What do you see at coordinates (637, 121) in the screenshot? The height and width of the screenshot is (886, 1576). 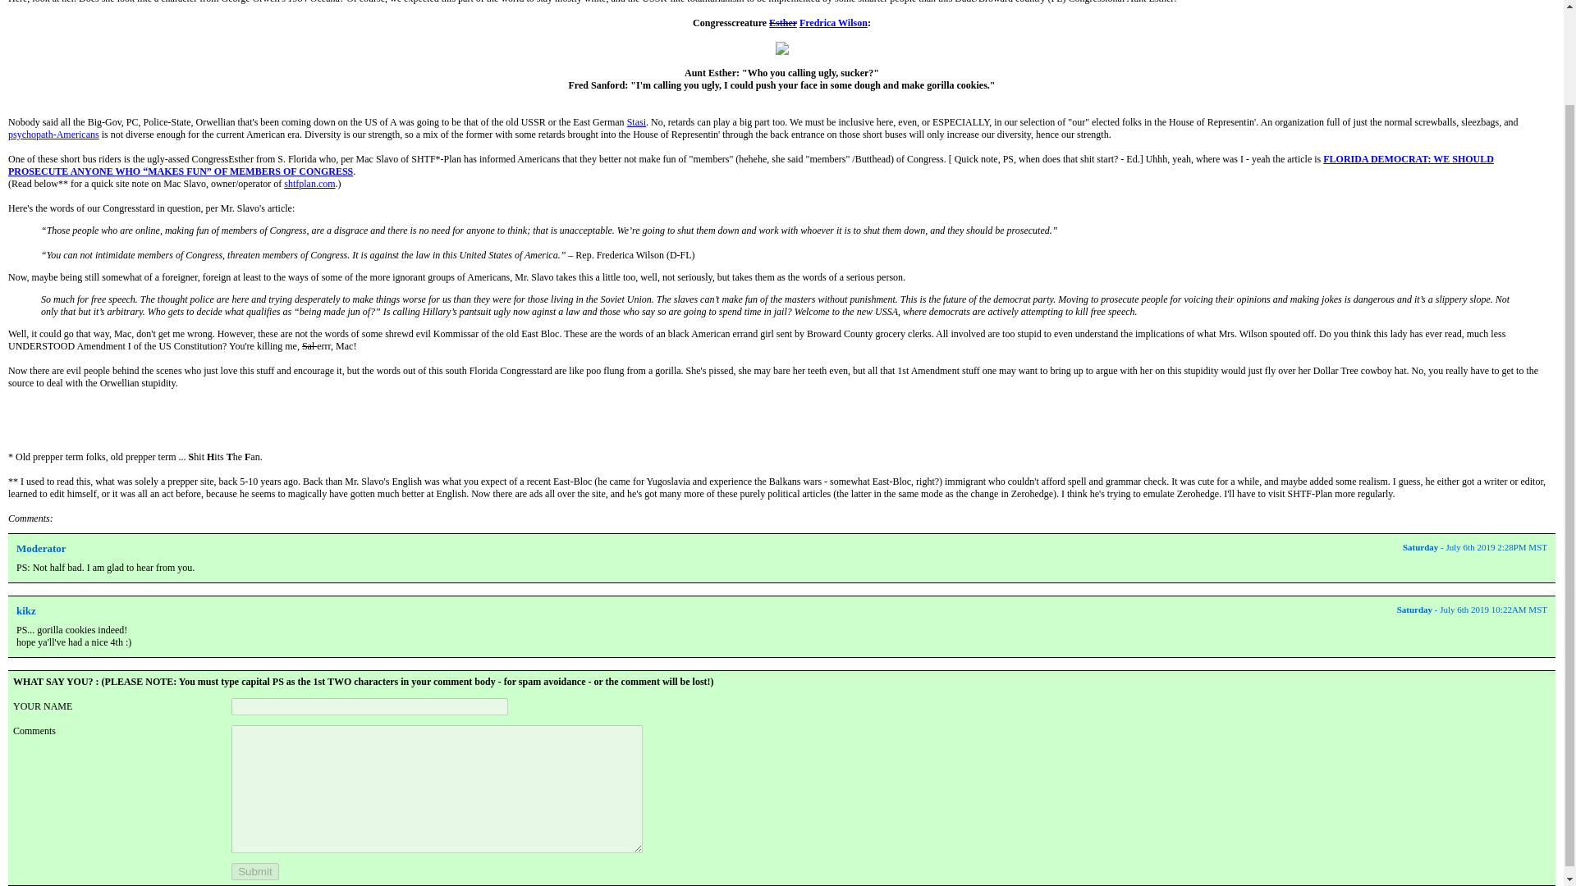 I see `Stasi` at bounding box center [637, 121].